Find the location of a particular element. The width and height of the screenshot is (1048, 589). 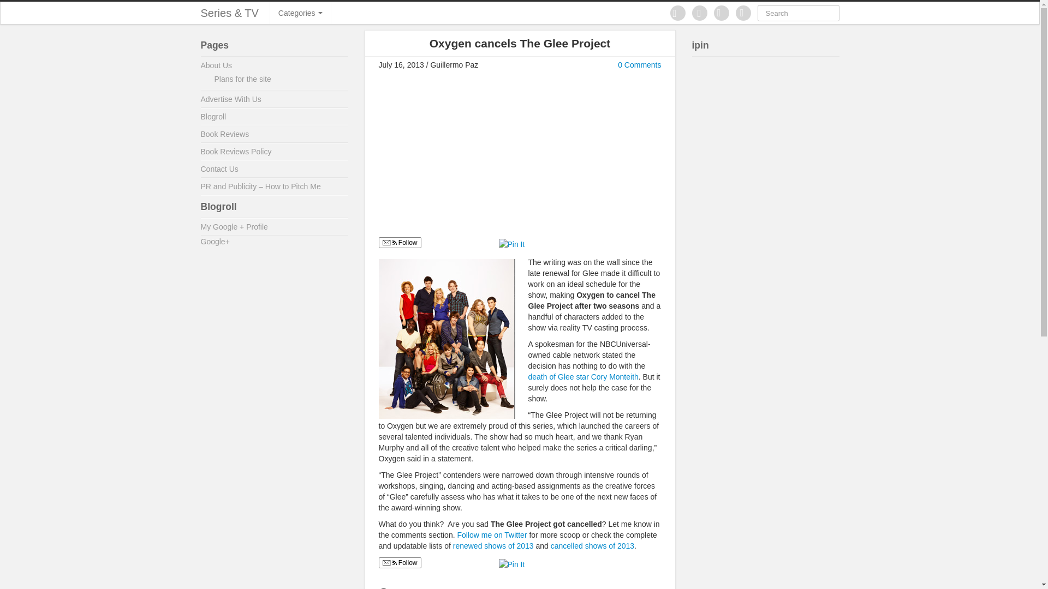

renewed shows of 2013 is located at coordinates (493, 545).